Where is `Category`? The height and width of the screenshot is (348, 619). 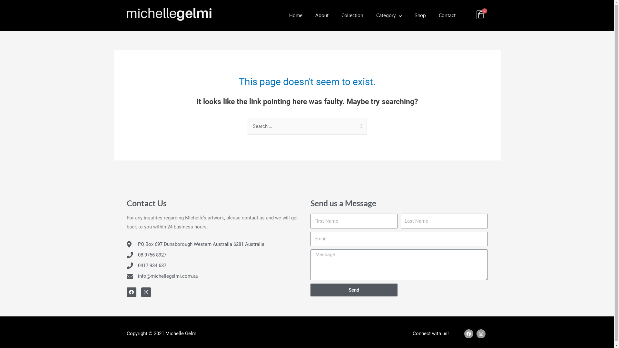
Category is located at coordinates (389, 15).